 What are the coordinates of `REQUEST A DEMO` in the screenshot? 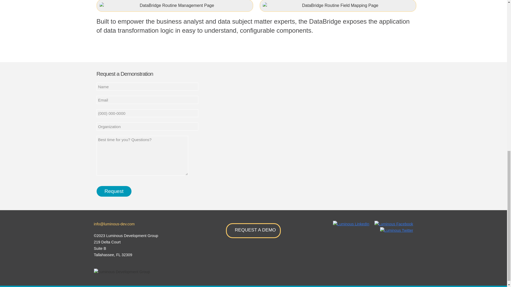 It's located at (253, 231).